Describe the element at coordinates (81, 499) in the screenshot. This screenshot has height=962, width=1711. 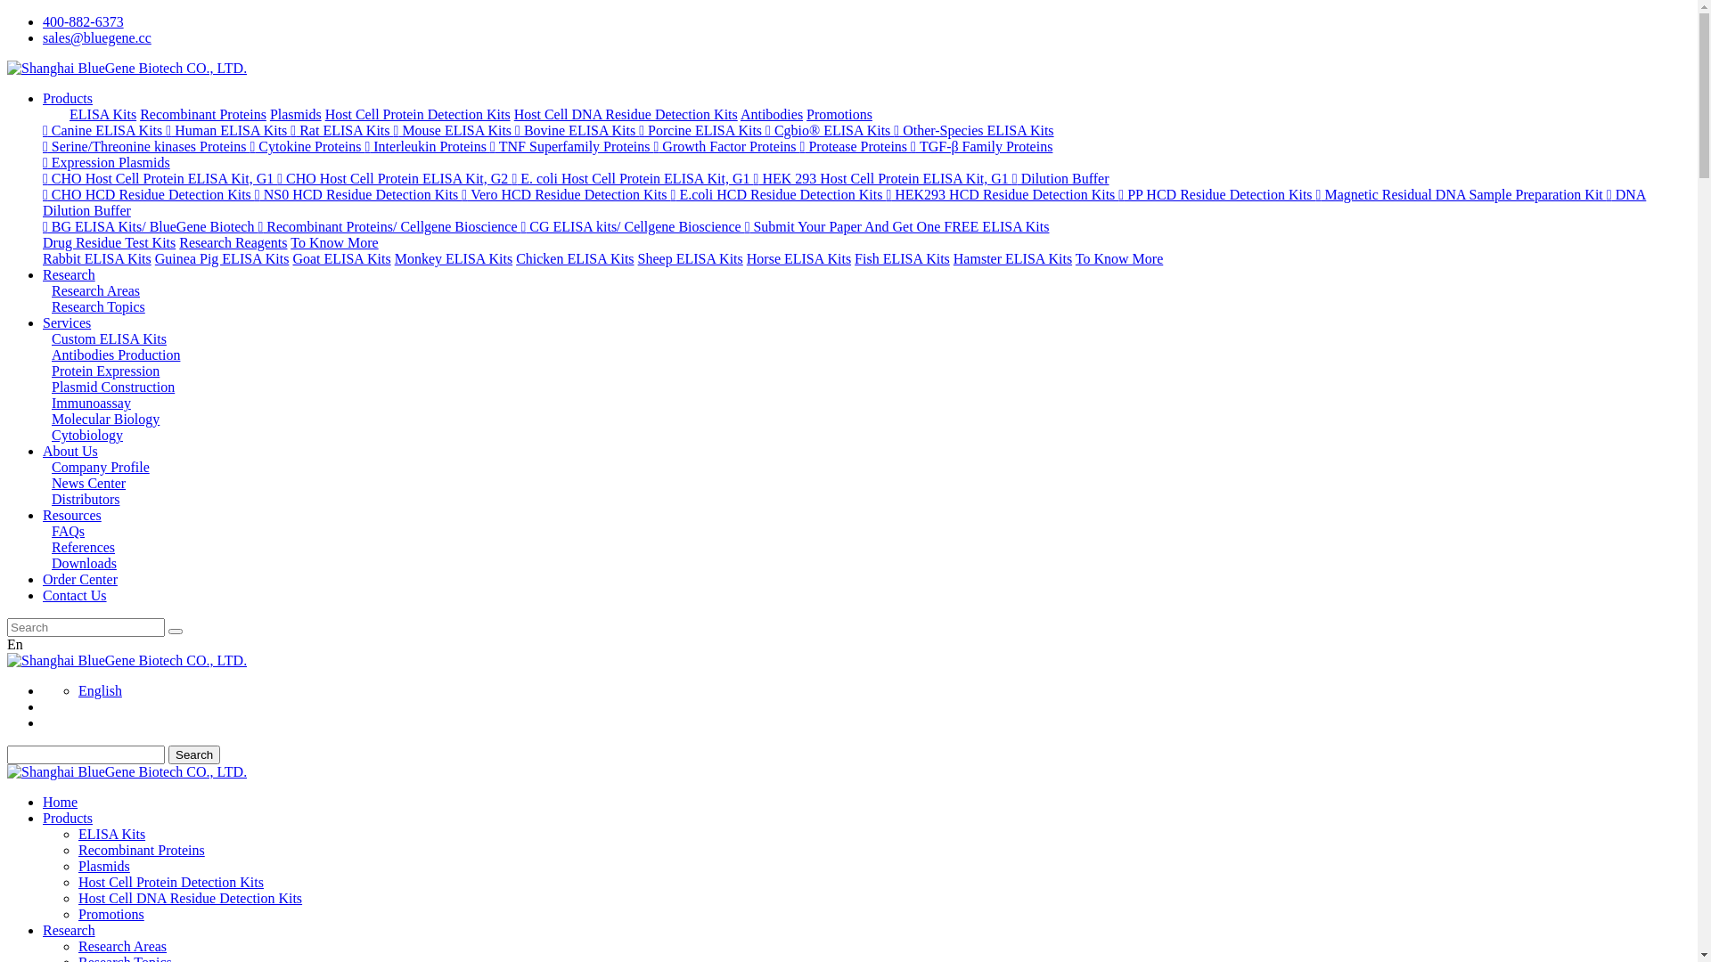
I see `Distributors` at that location.